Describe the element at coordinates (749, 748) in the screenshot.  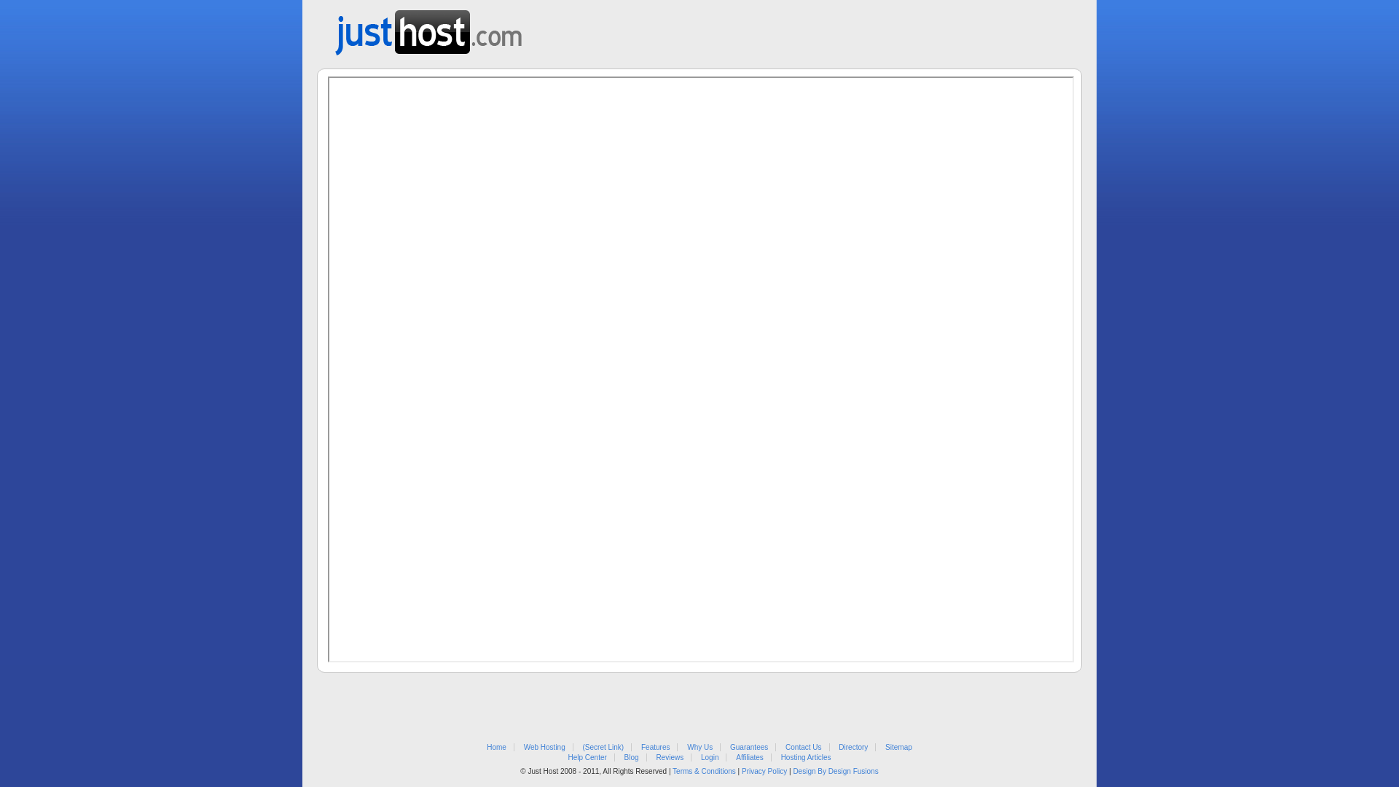
I see `Guarantees` at that location.